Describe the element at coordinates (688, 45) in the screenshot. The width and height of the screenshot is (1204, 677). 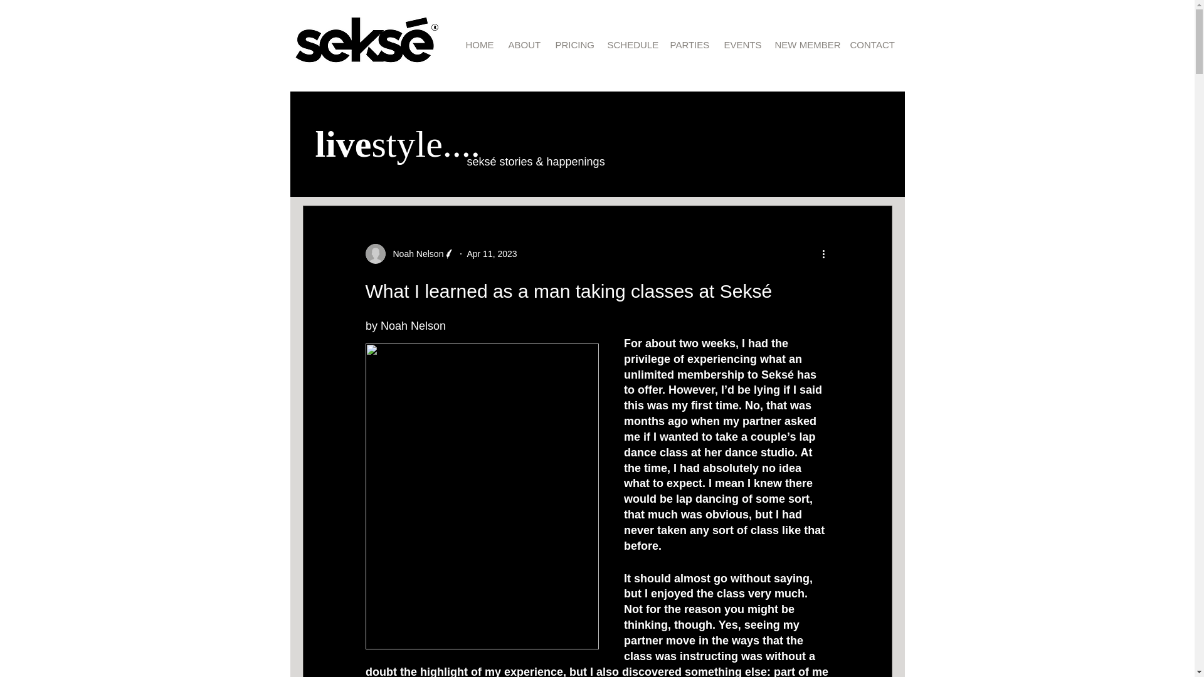
I see `PARTIES` at that location.